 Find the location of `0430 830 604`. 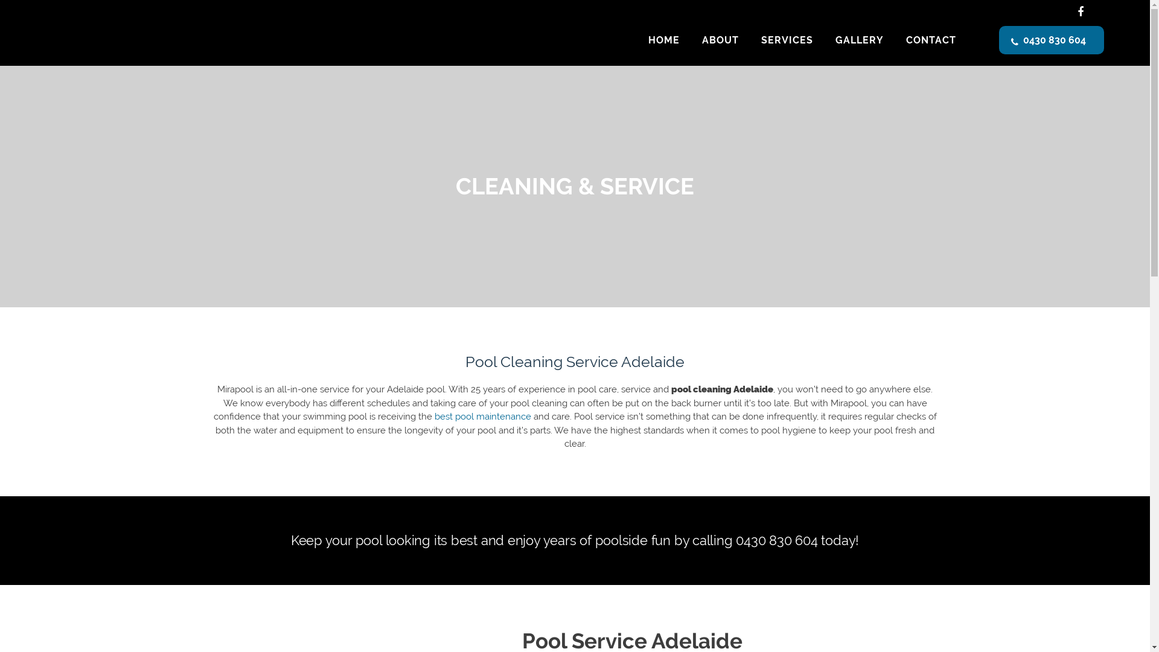

0430 830 604 is located at coordinates (776, 540).